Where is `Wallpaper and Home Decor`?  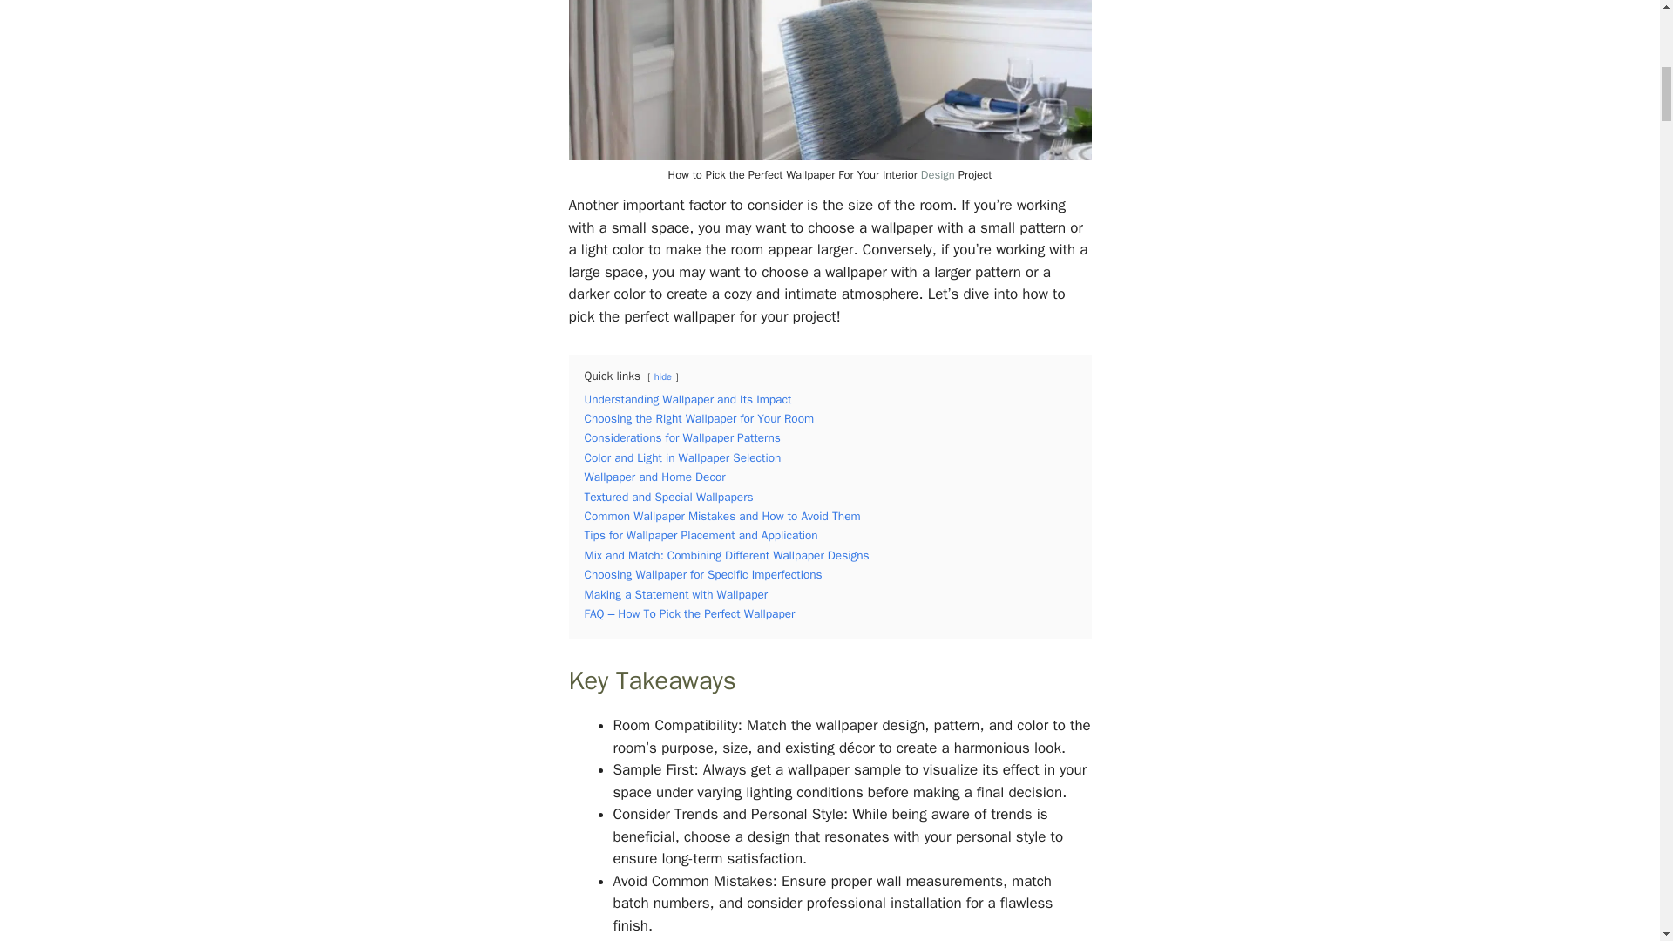
Wallpaper and Home Decor is located at coordinates (654, 477).